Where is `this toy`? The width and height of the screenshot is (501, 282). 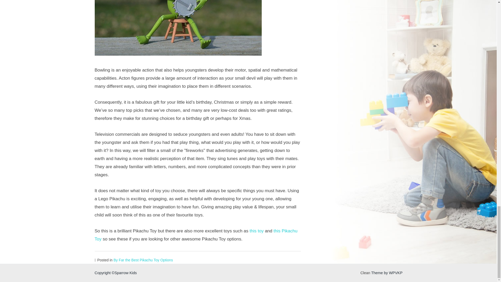 this toy is located at coordinates (257, 231).